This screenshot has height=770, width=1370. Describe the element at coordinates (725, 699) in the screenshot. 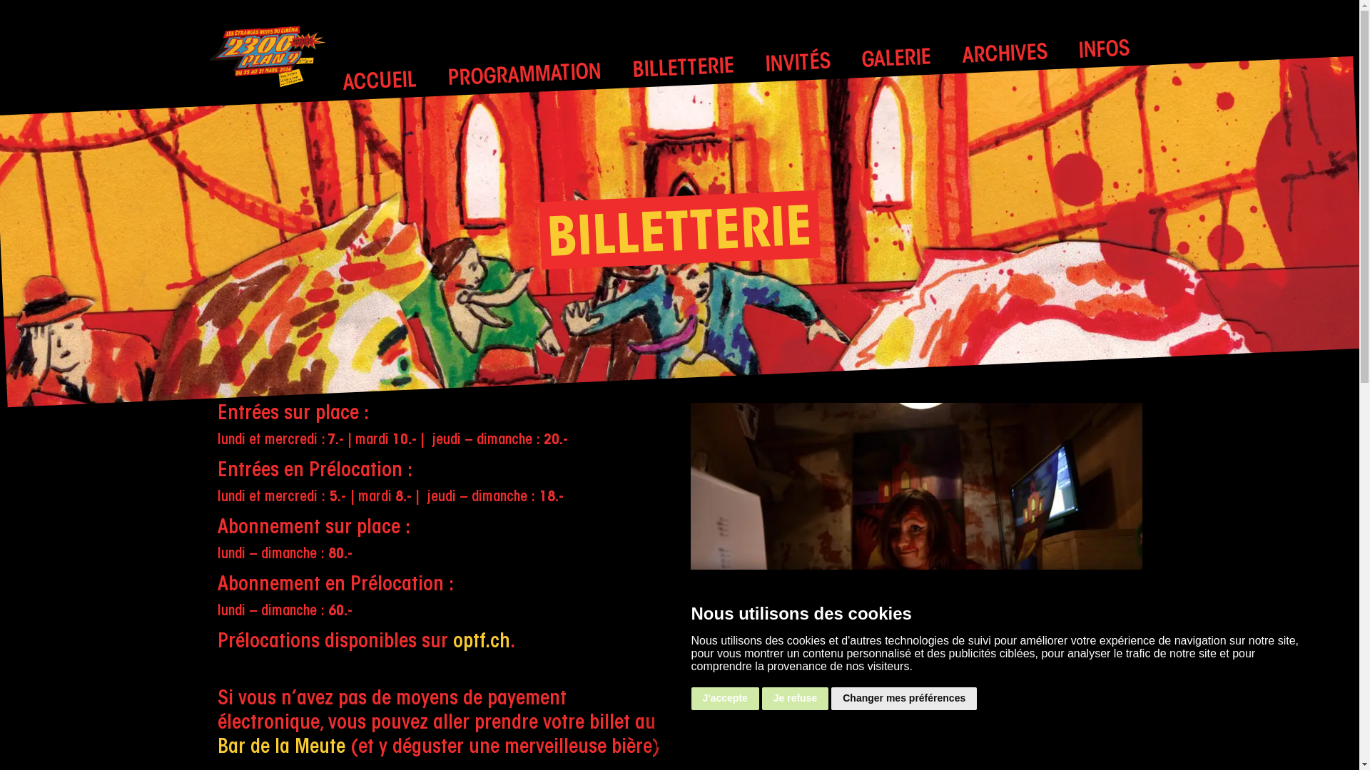

I see `J'accepte` at that location.